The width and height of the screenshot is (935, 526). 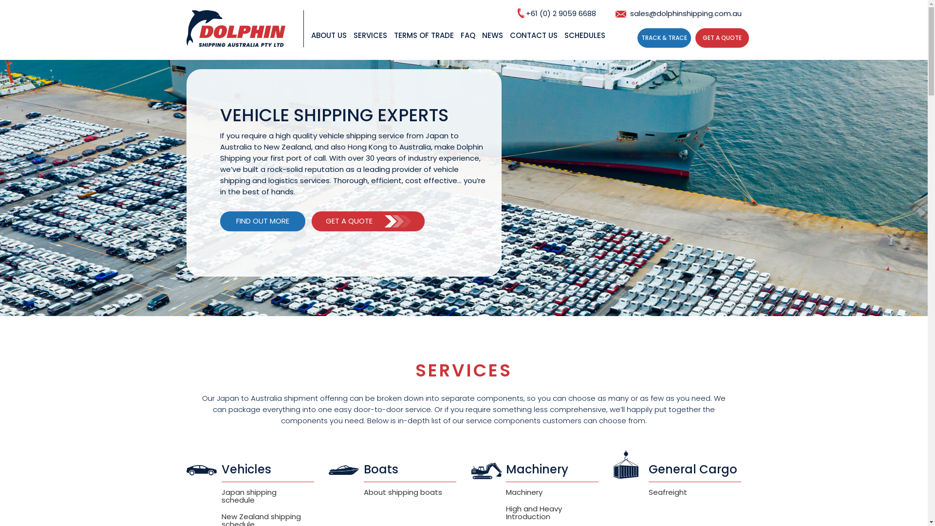 I want to click on FIND OUT MORE, so click(x=263, y=221).